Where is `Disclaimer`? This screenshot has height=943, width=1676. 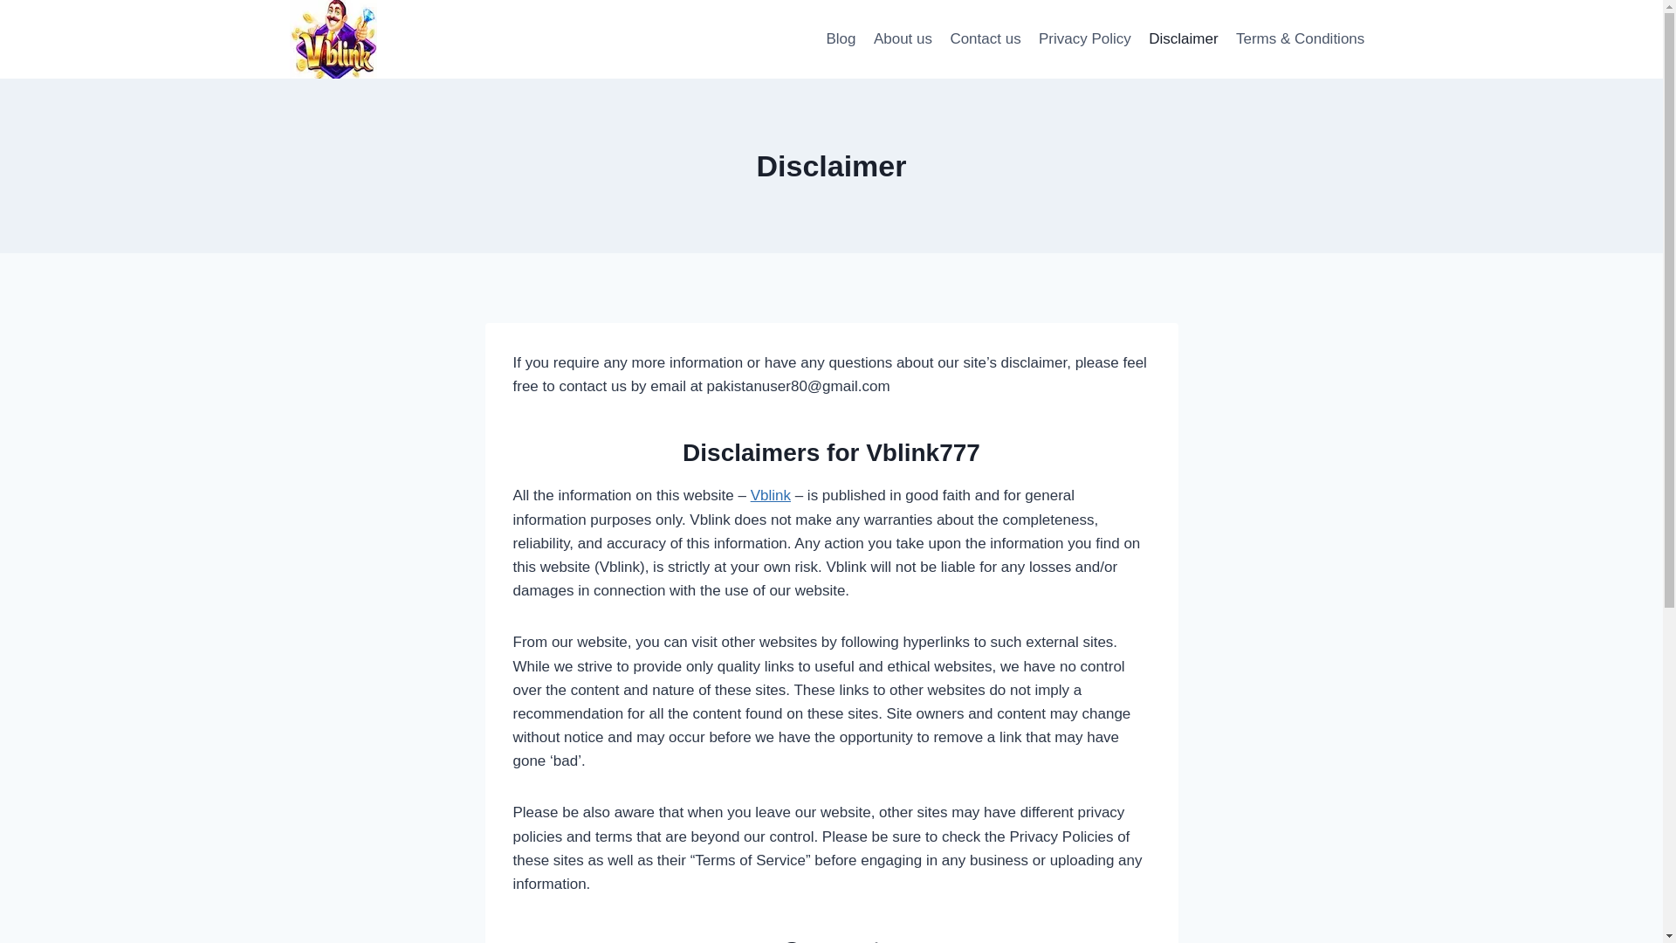 Disclaimer is located at coordinates (1183, 38).